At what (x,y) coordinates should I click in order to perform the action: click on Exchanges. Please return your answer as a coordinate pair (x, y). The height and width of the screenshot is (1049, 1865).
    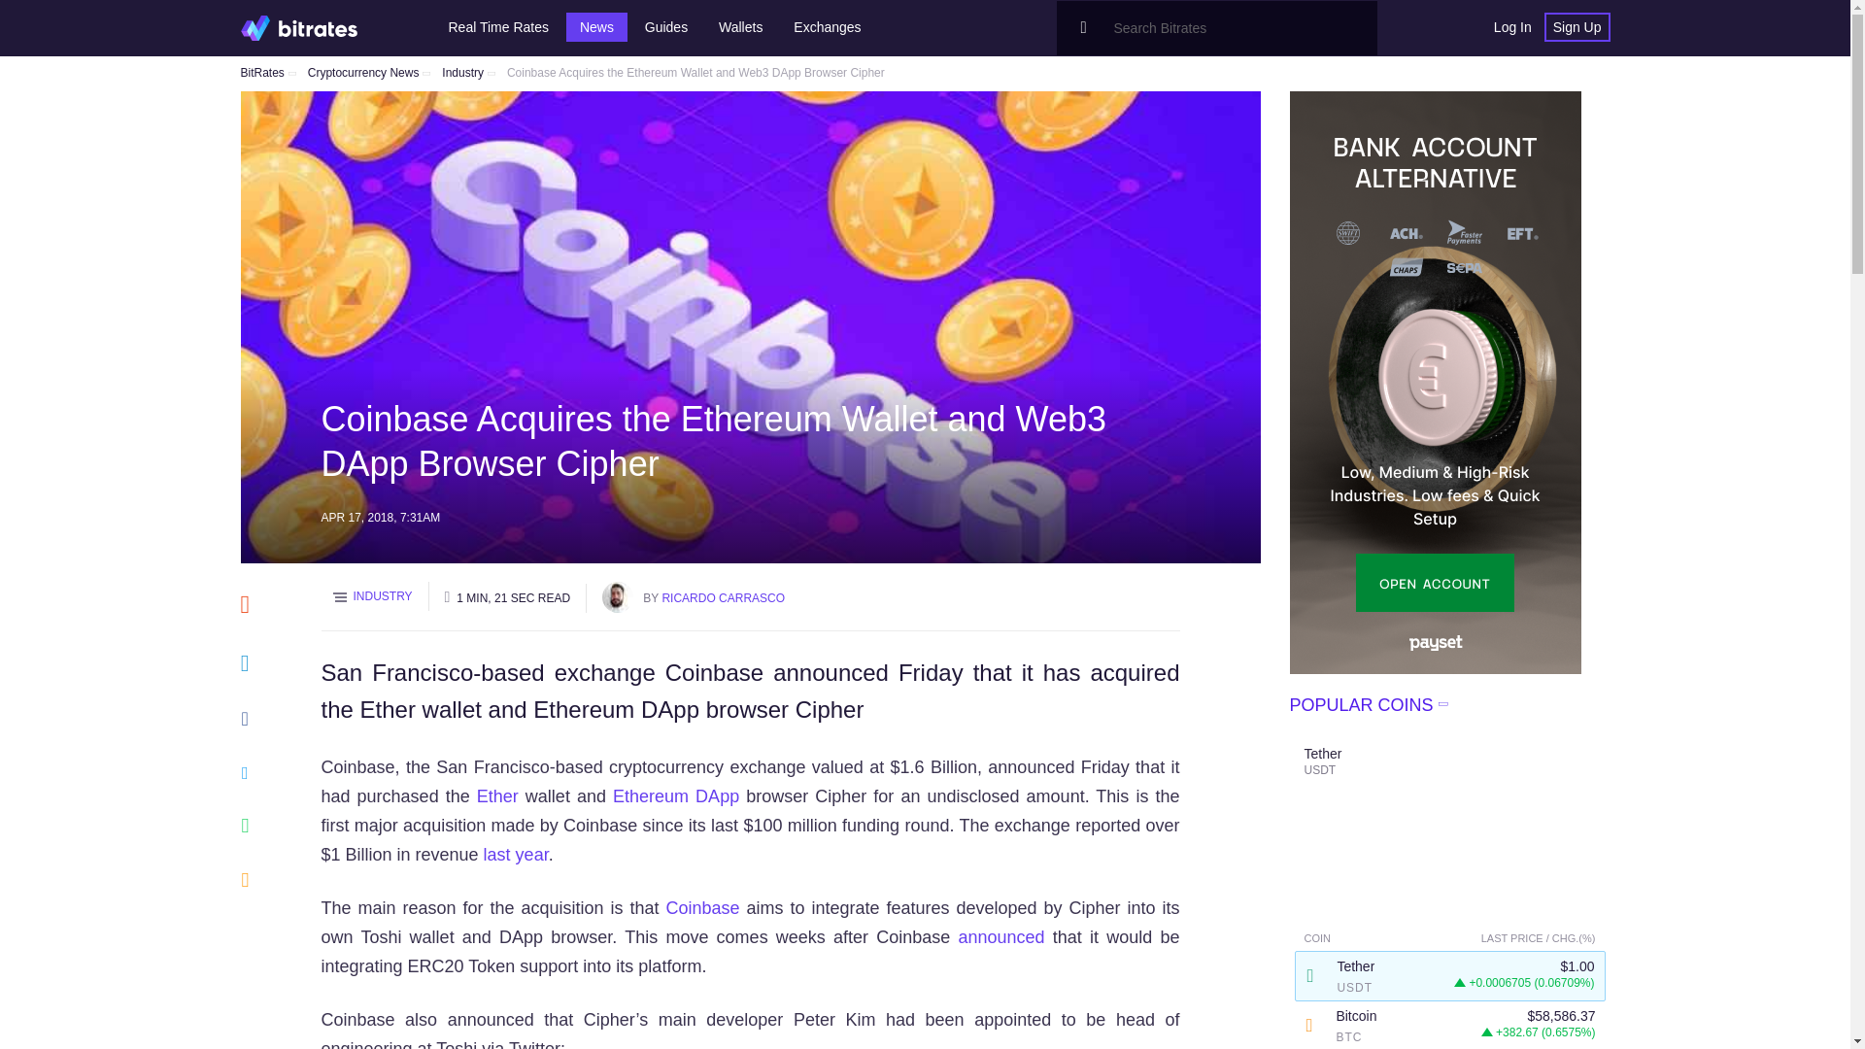
    Looking at the image, I should click on (827, 27).